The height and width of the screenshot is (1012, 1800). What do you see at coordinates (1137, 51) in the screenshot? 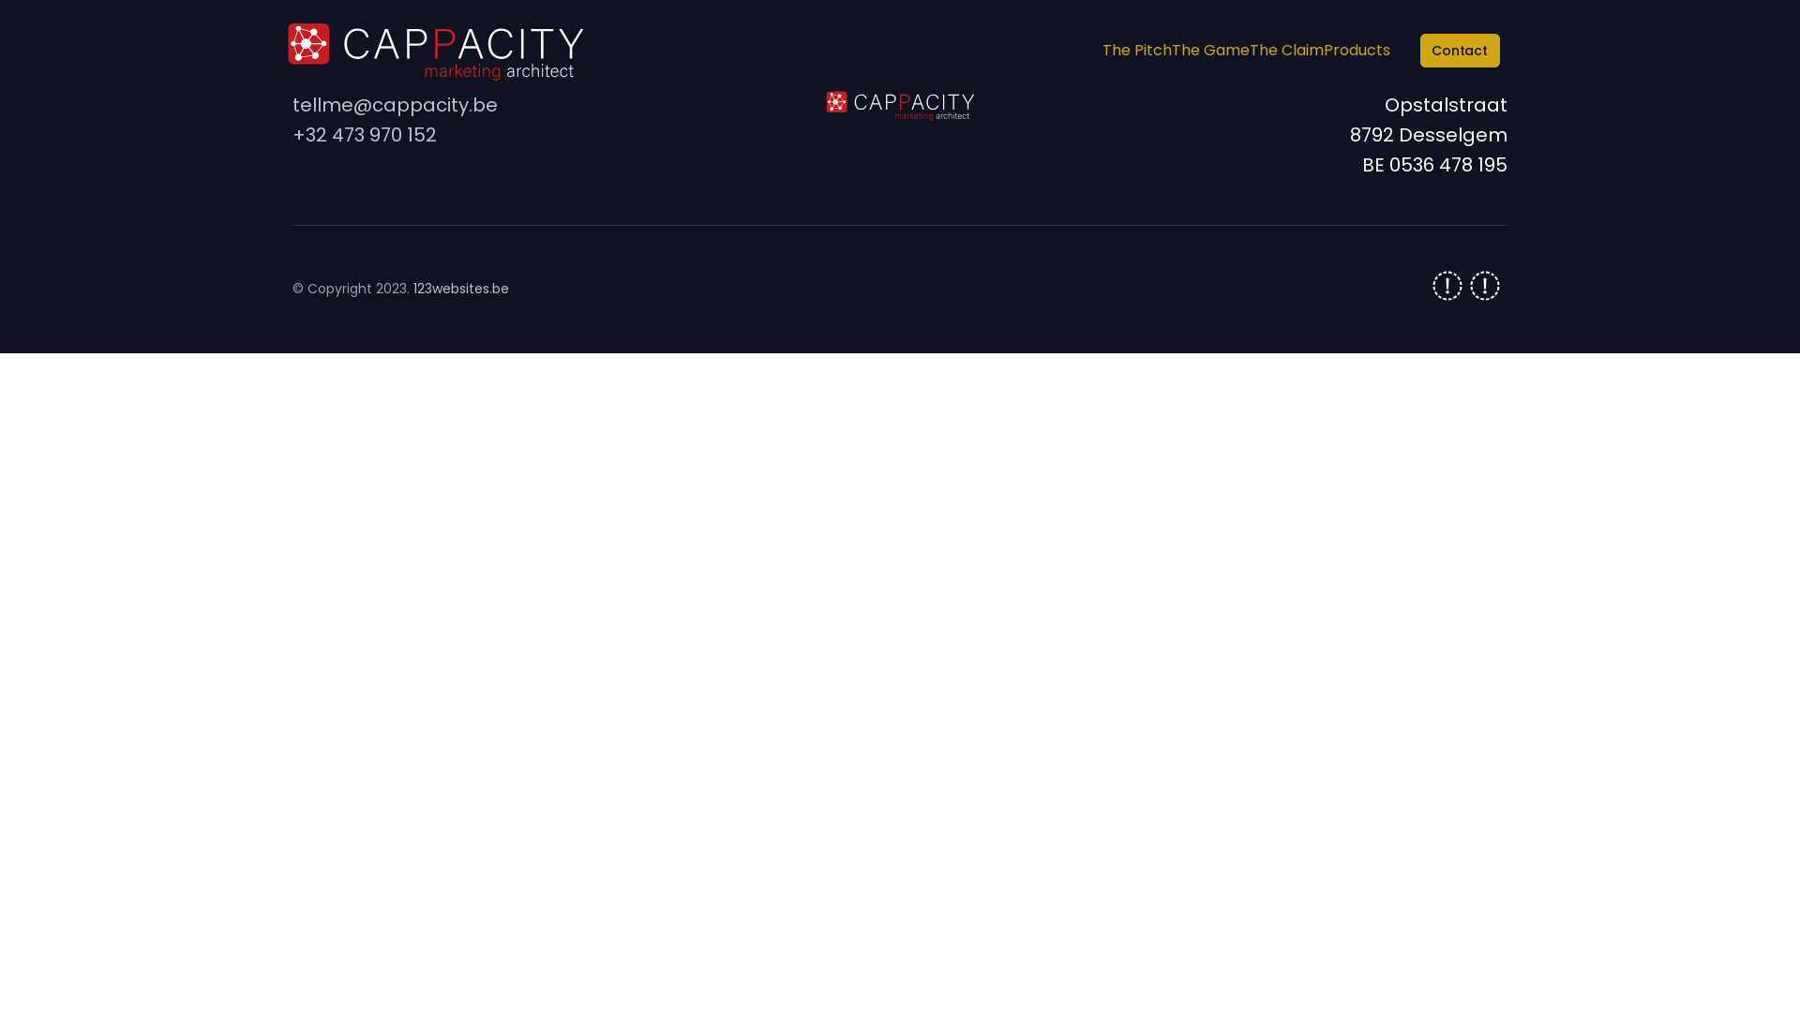
I see `The Pitch` at bounding box center [1137, 51].